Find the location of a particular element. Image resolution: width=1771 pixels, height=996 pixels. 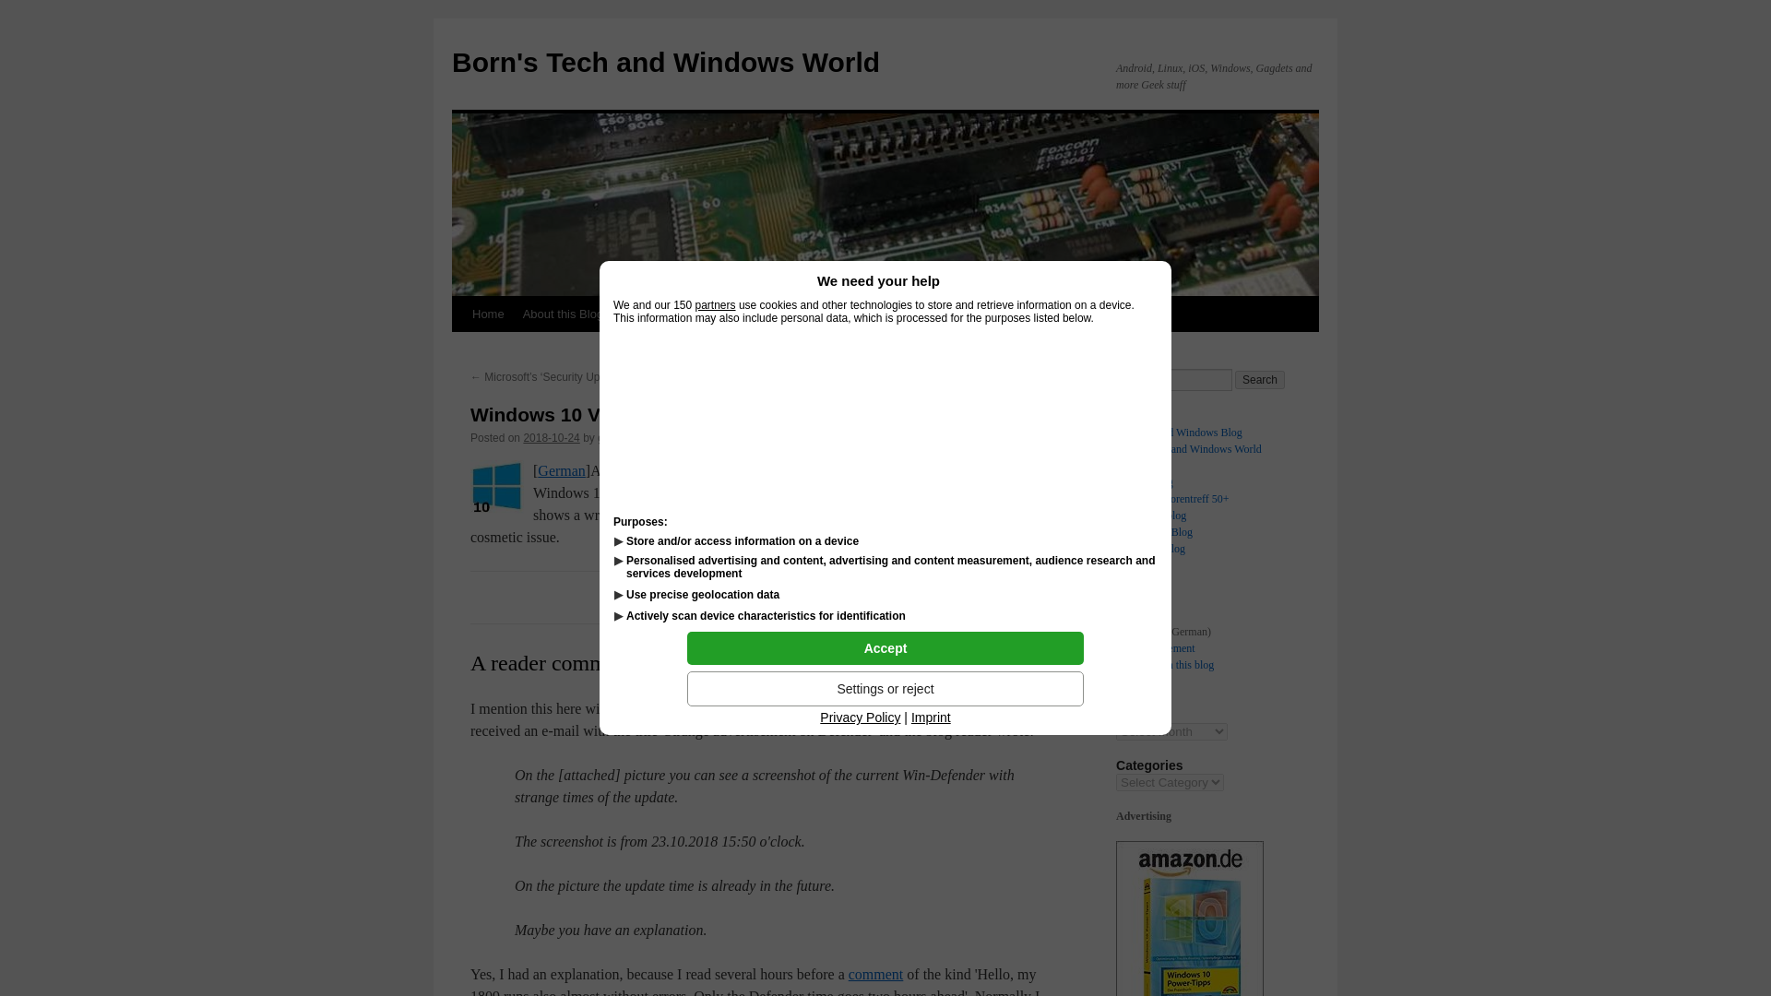

Search is located at coordinates (1260, 380).